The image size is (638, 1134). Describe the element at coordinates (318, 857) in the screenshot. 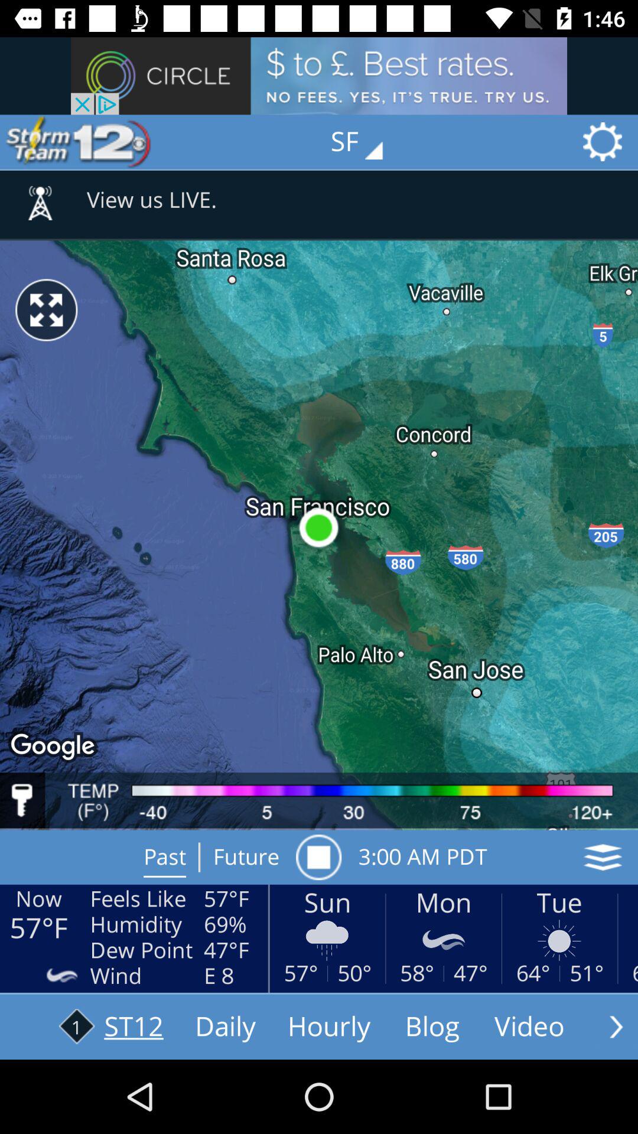

I see `tap item next to the 4 00 am` at that location.